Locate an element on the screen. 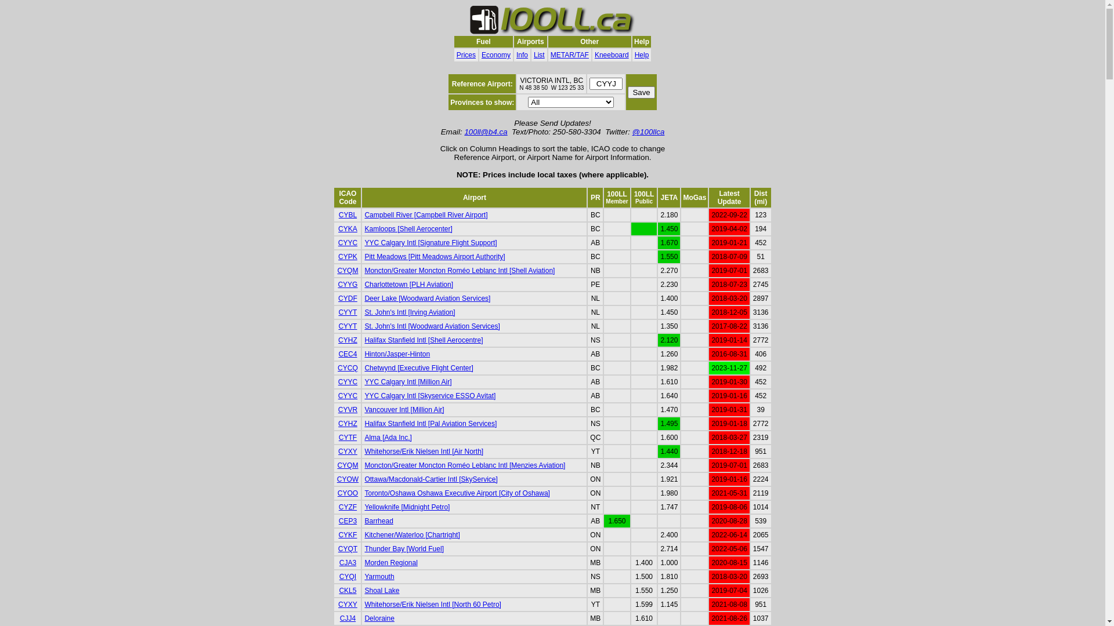 The image size is (1114, 626). CYKF is located at coordinates (348, 535).